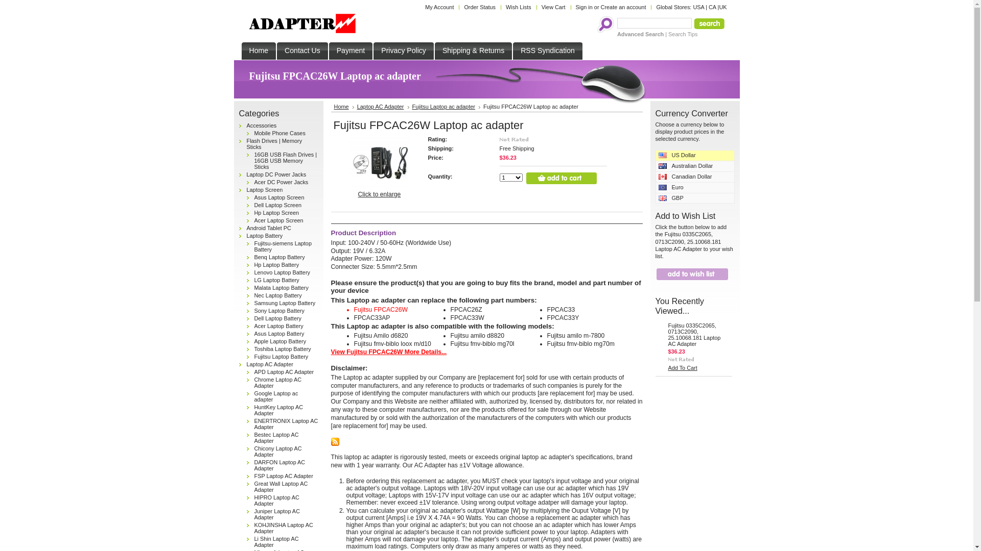  Describe the element at coordinates (302, 51) in the screenshot. I see `Contact Us` at that location.